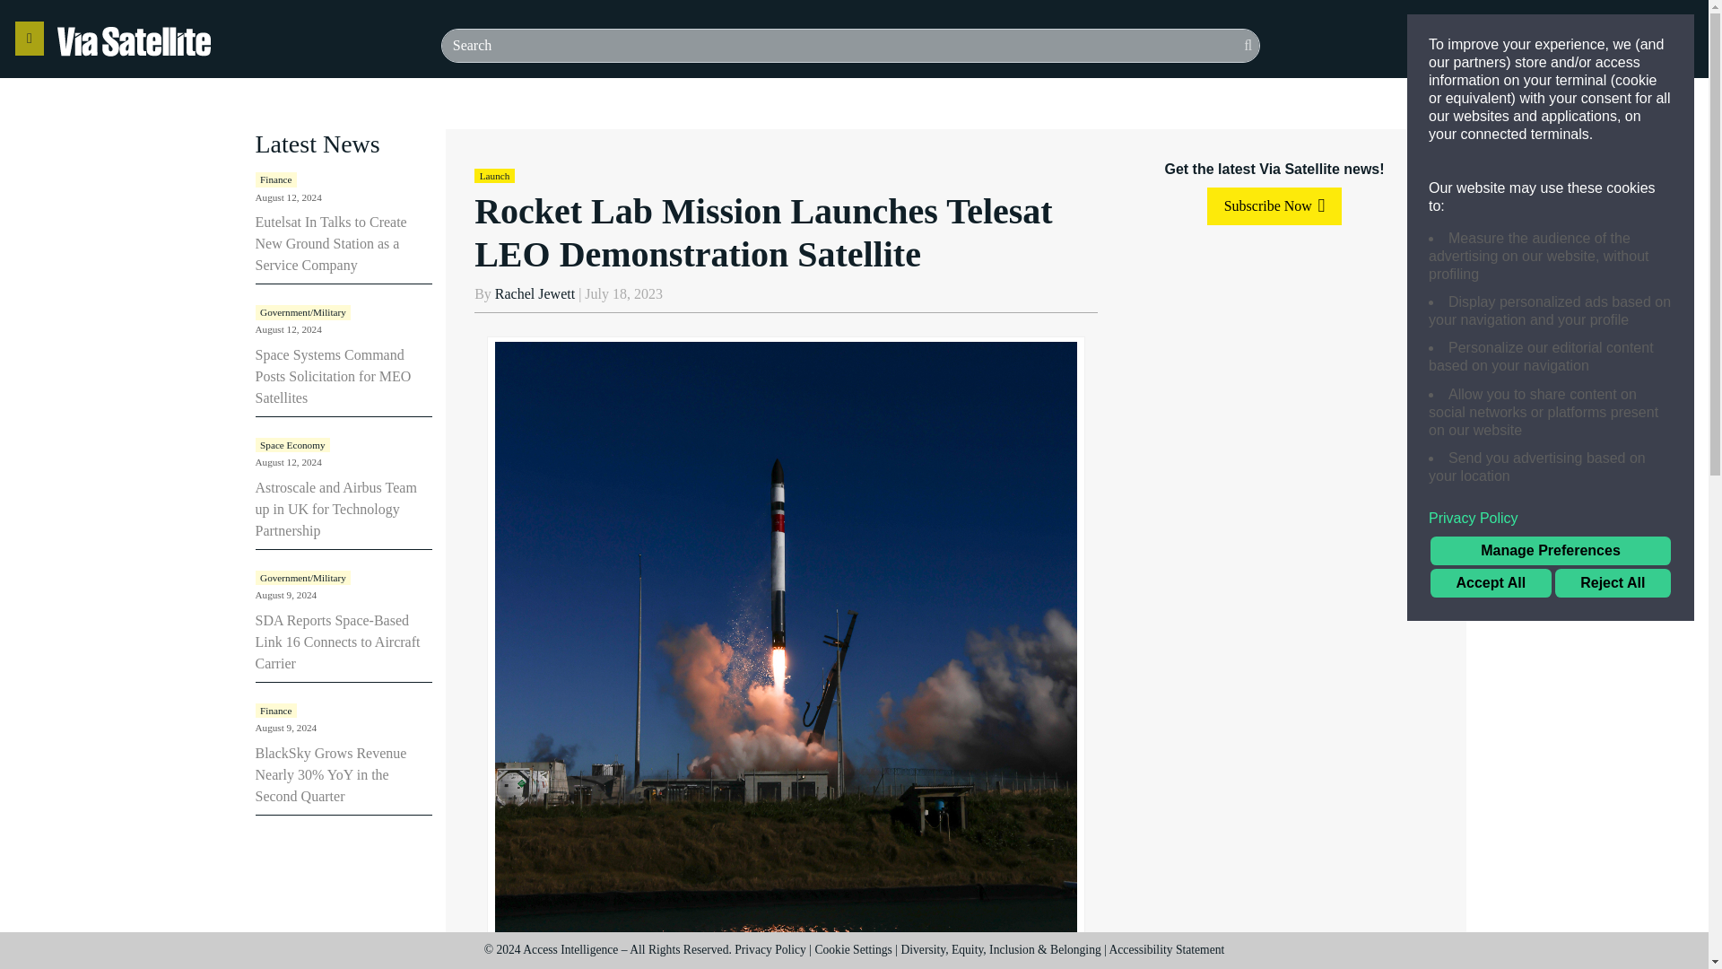 The height and width of the screenshot is (969, 1722). What do you see at coordinates (1550, 519) in the screenshot?
I see `Privacy Policy` at bounding box center [1550, 519].